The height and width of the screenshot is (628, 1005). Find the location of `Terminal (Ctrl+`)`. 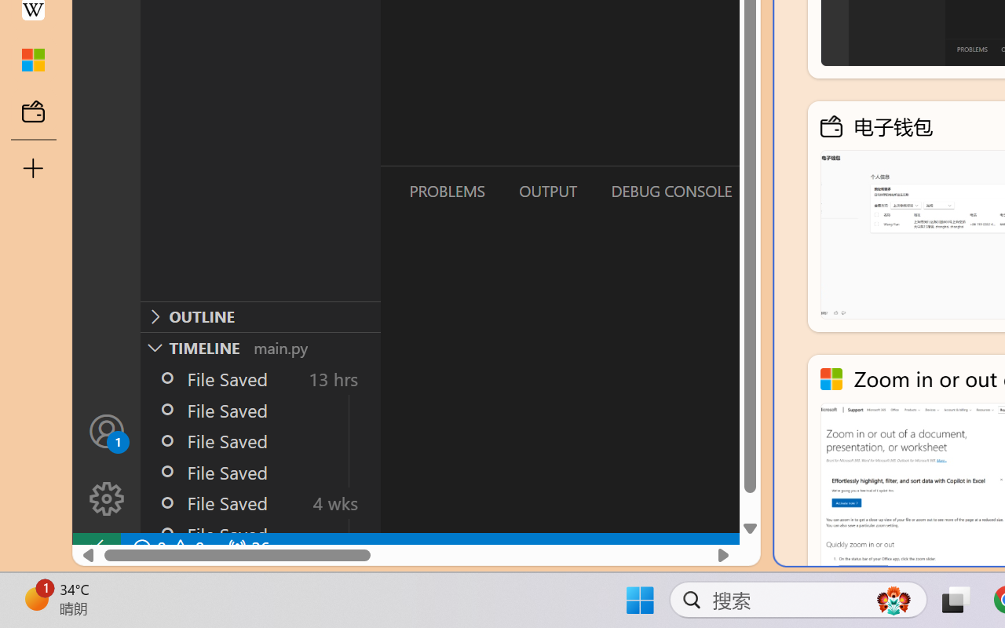

Terminal (Ctrl+`) is located at coordinates (802, 191).